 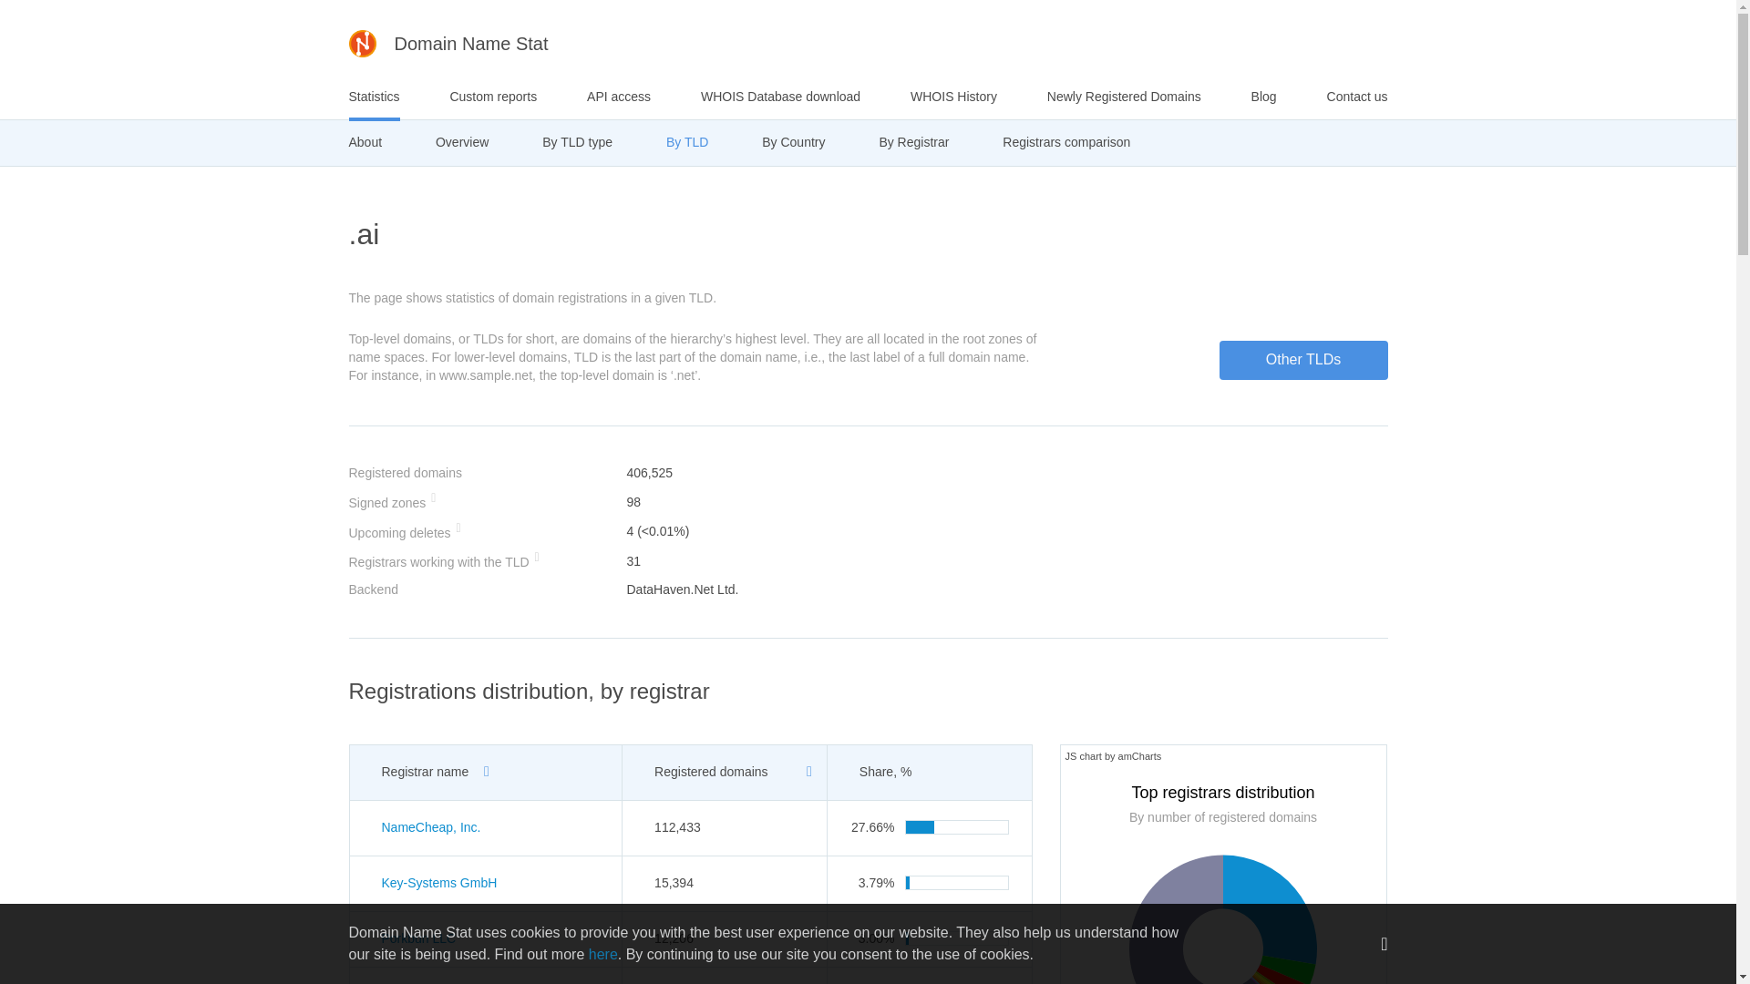 I want to click on By Country, so click(x=793, y=142).